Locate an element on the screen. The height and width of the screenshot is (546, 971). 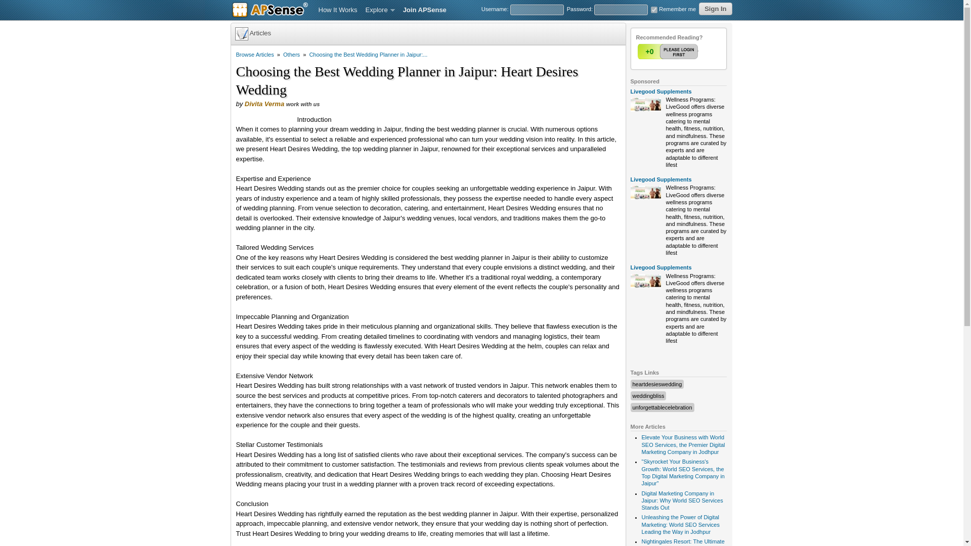
Sign In is located at coordinates (715, 9).